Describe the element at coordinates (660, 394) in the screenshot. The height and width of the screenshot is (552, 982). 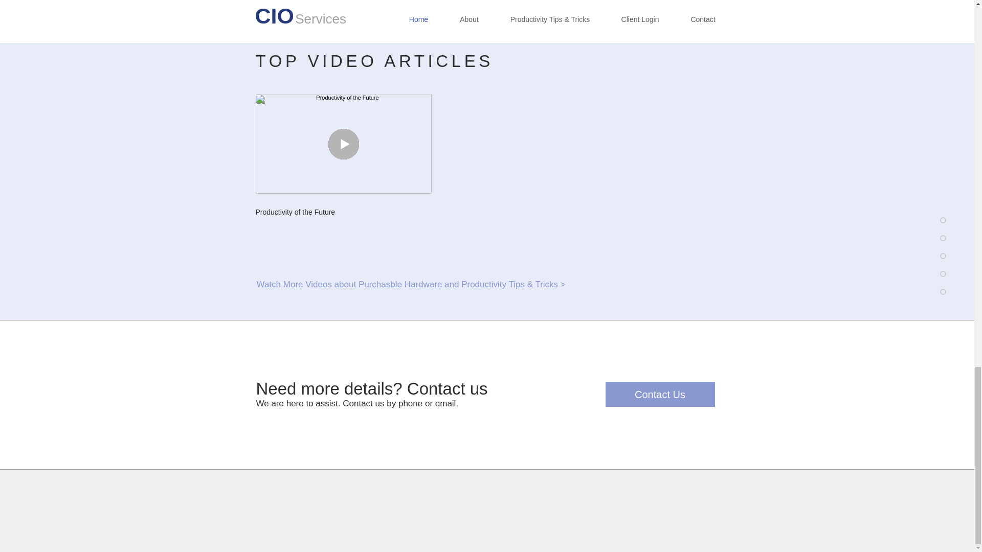
I see `Contact Us` at that location.